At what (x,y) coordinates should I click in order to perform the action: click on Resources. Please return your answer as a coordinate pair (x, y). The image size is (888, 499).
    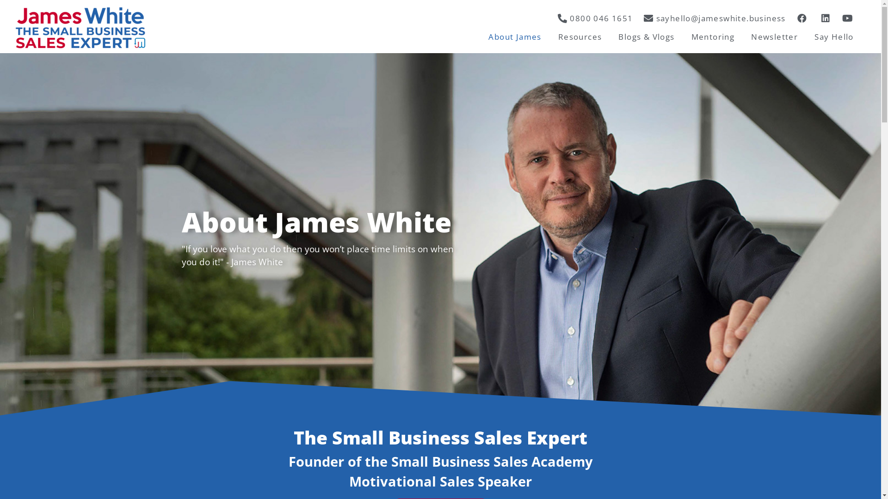
    Looking at the image, I should click on (580, 37).